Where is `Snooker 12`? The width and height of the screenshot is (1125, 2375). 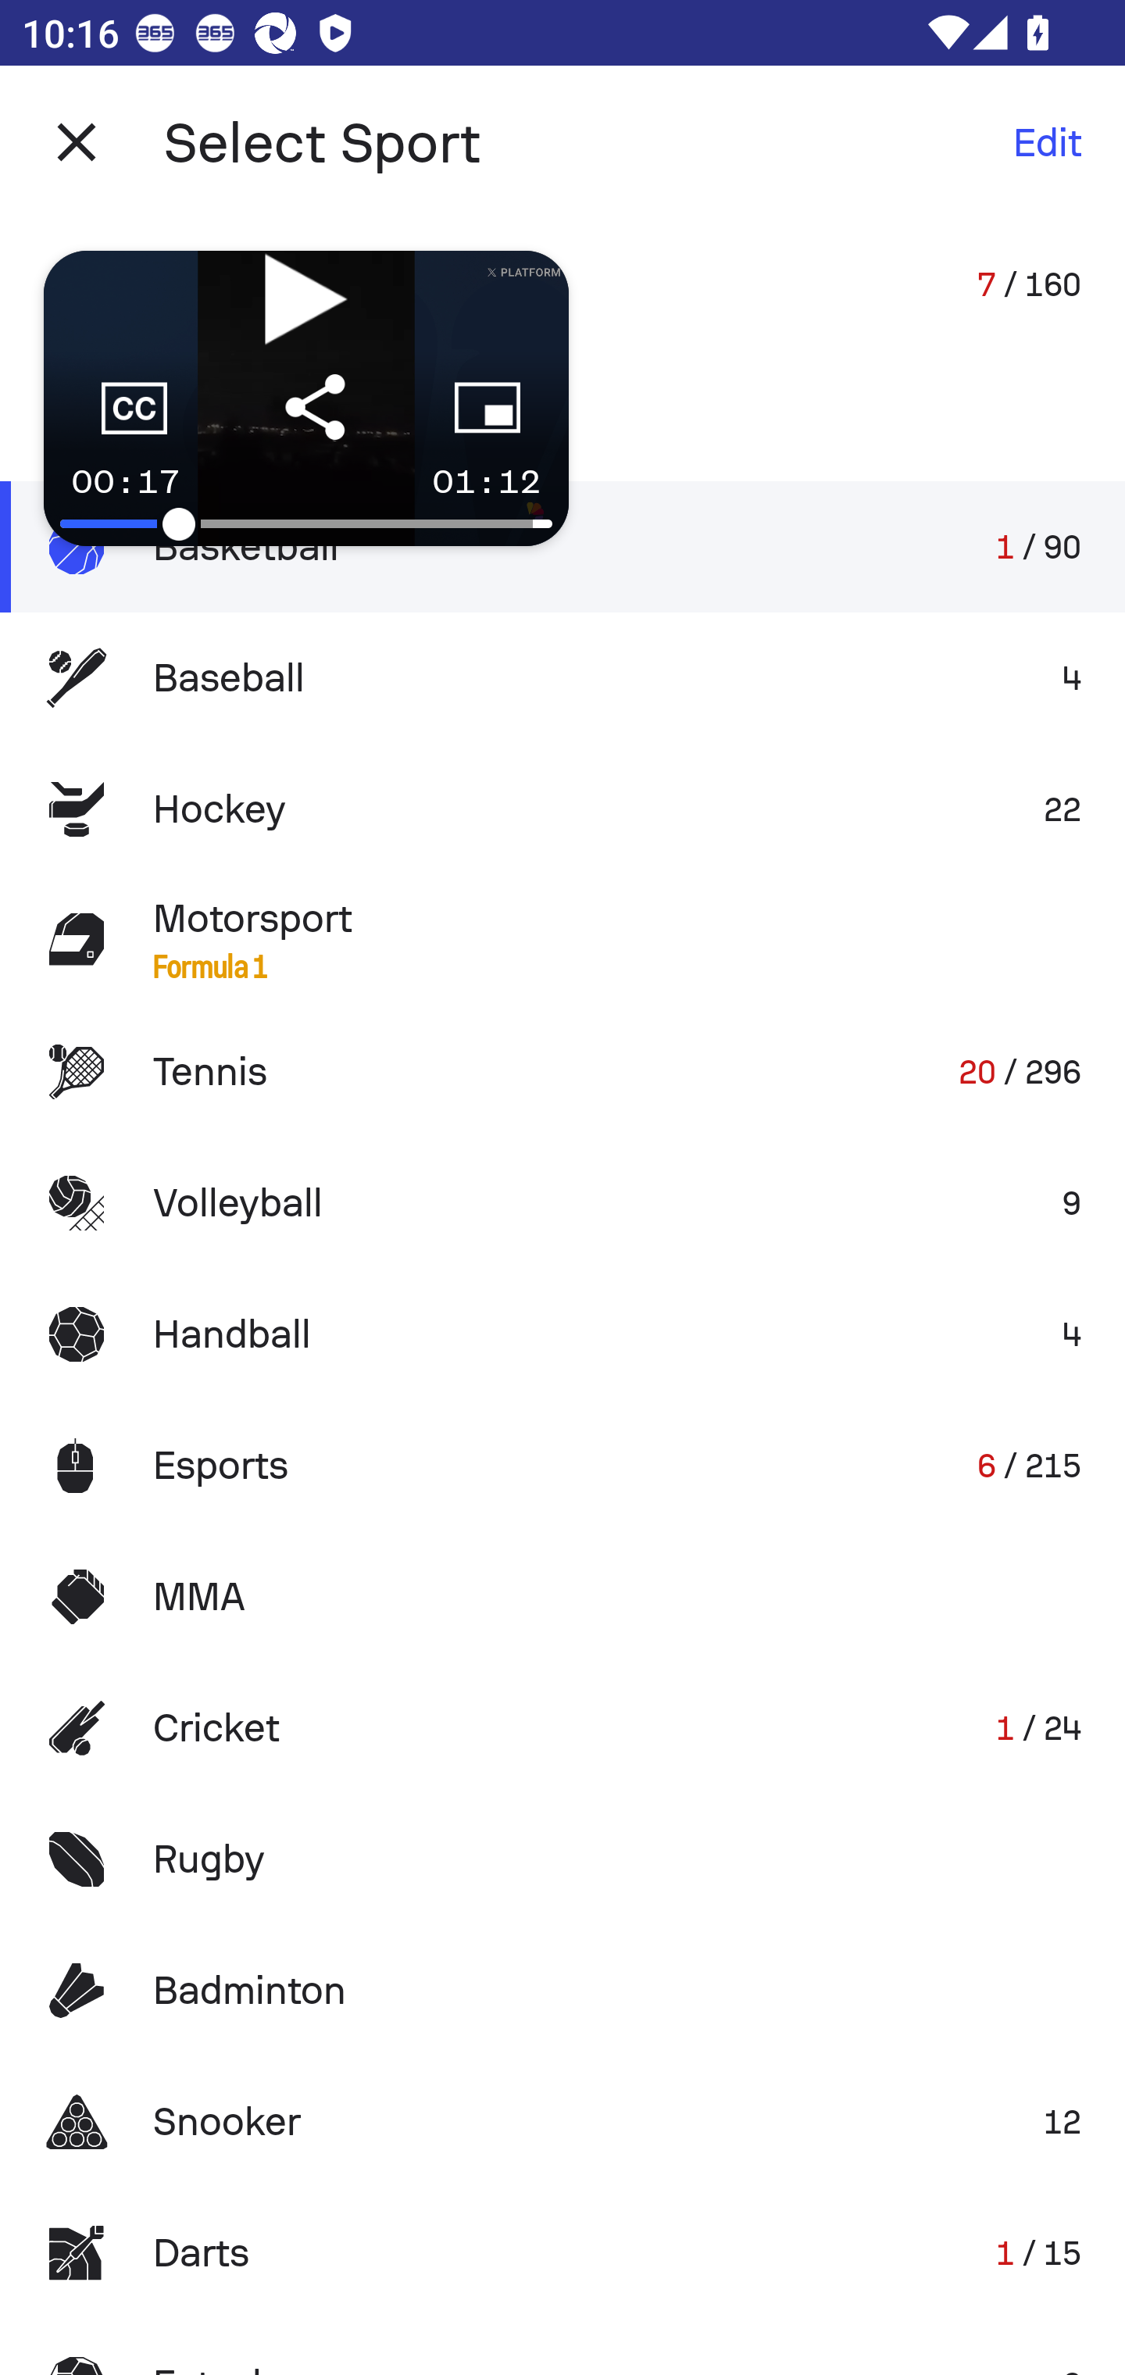 Snooker 12 is located at coordinates (562, 2122).